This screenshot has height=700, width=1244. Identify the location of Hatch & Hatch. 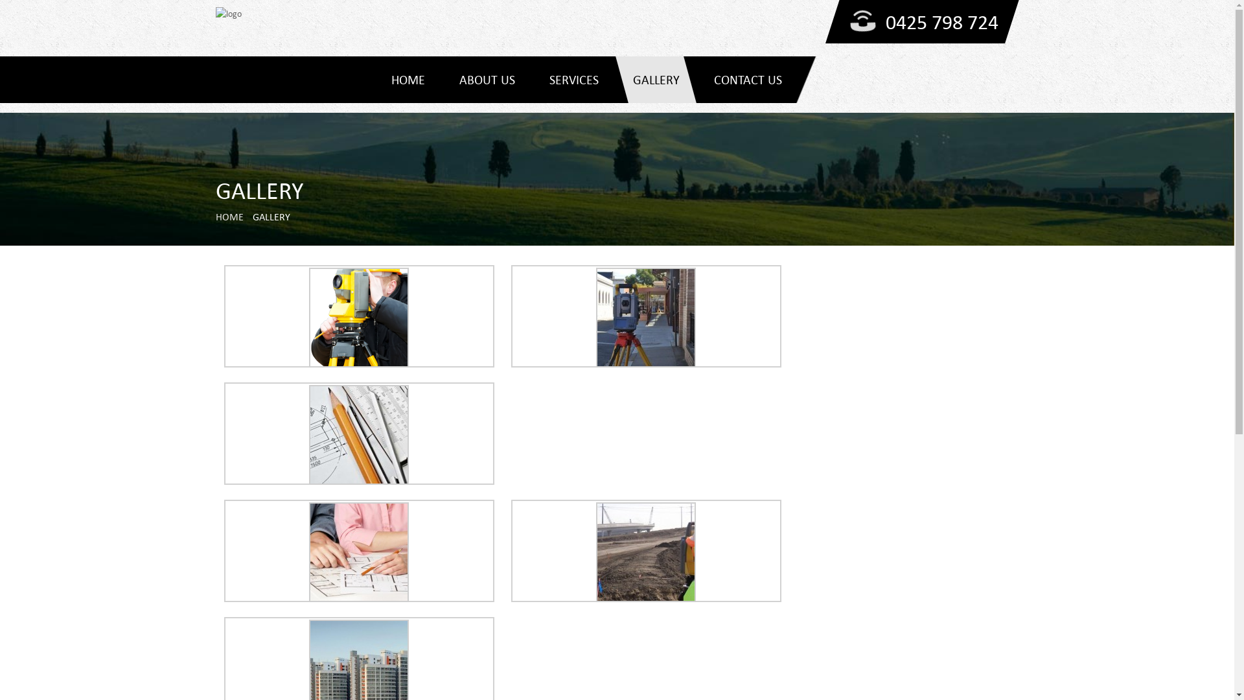
(228, 14).